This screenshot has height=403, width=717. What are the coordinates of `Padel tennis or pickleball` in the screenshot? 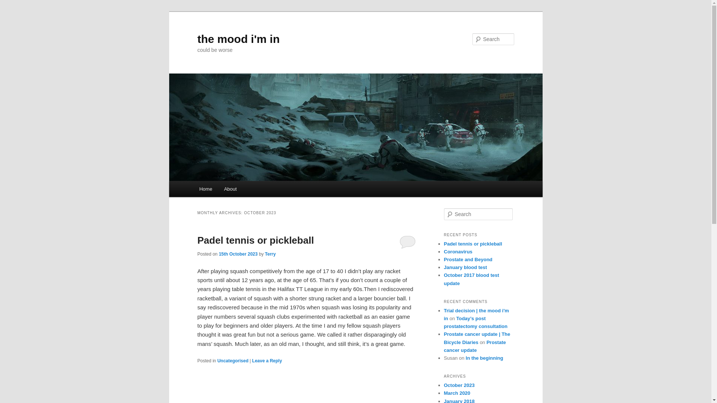 It's located at (255, 240).